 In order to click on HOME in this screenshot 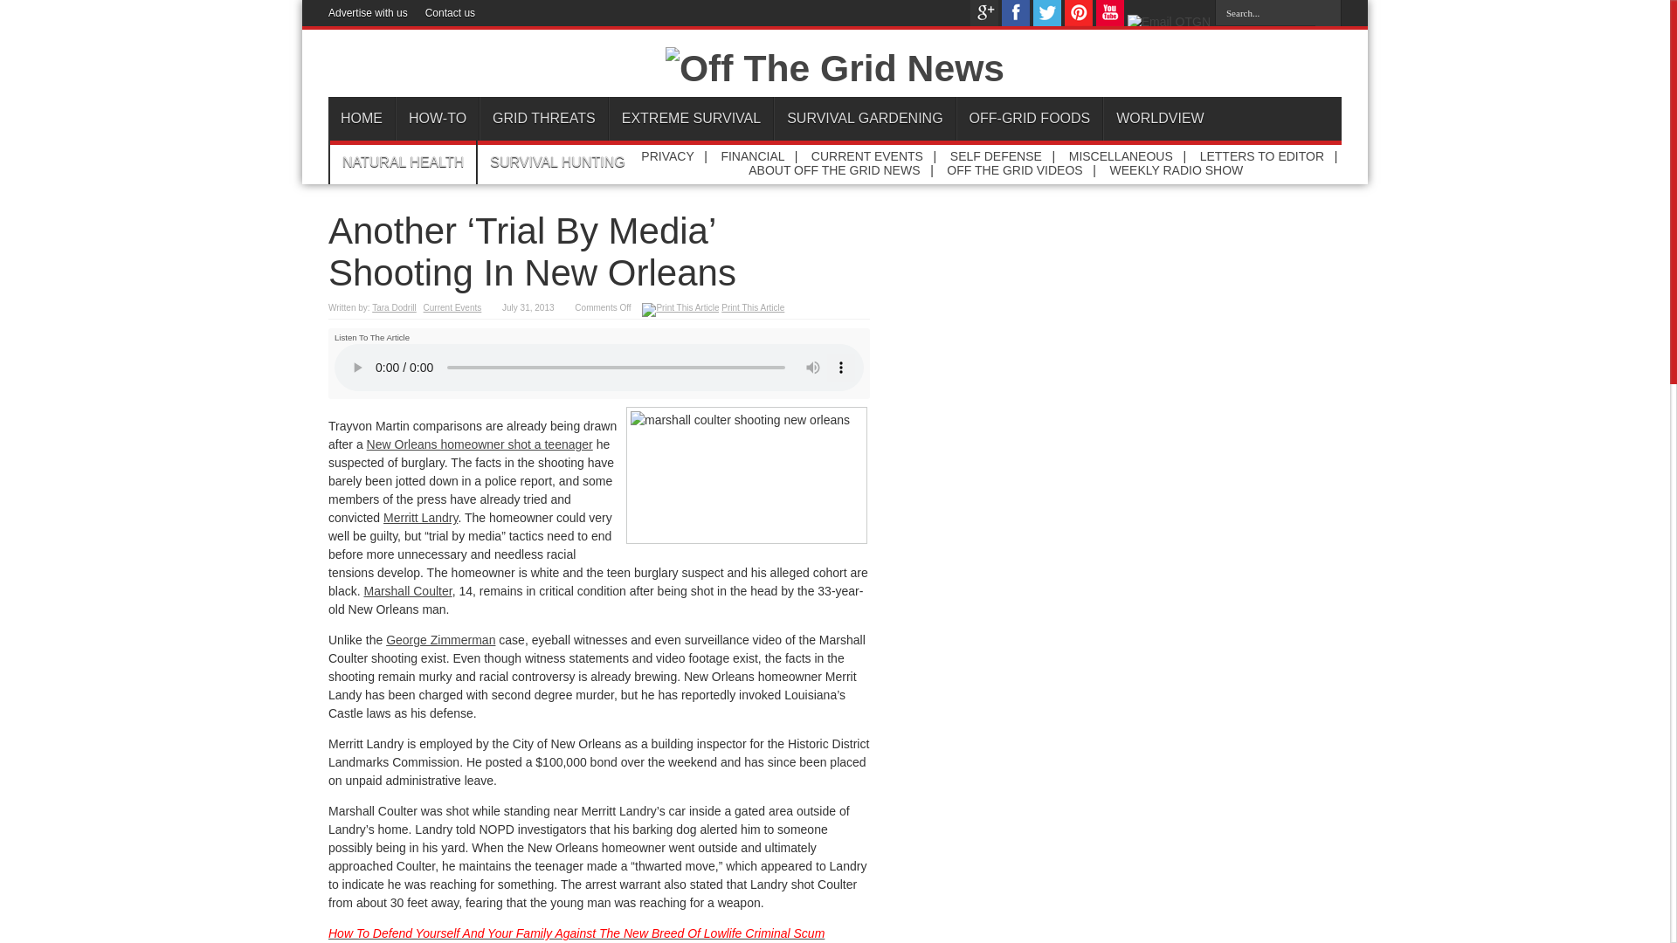, I will do `click(362, 119)`.